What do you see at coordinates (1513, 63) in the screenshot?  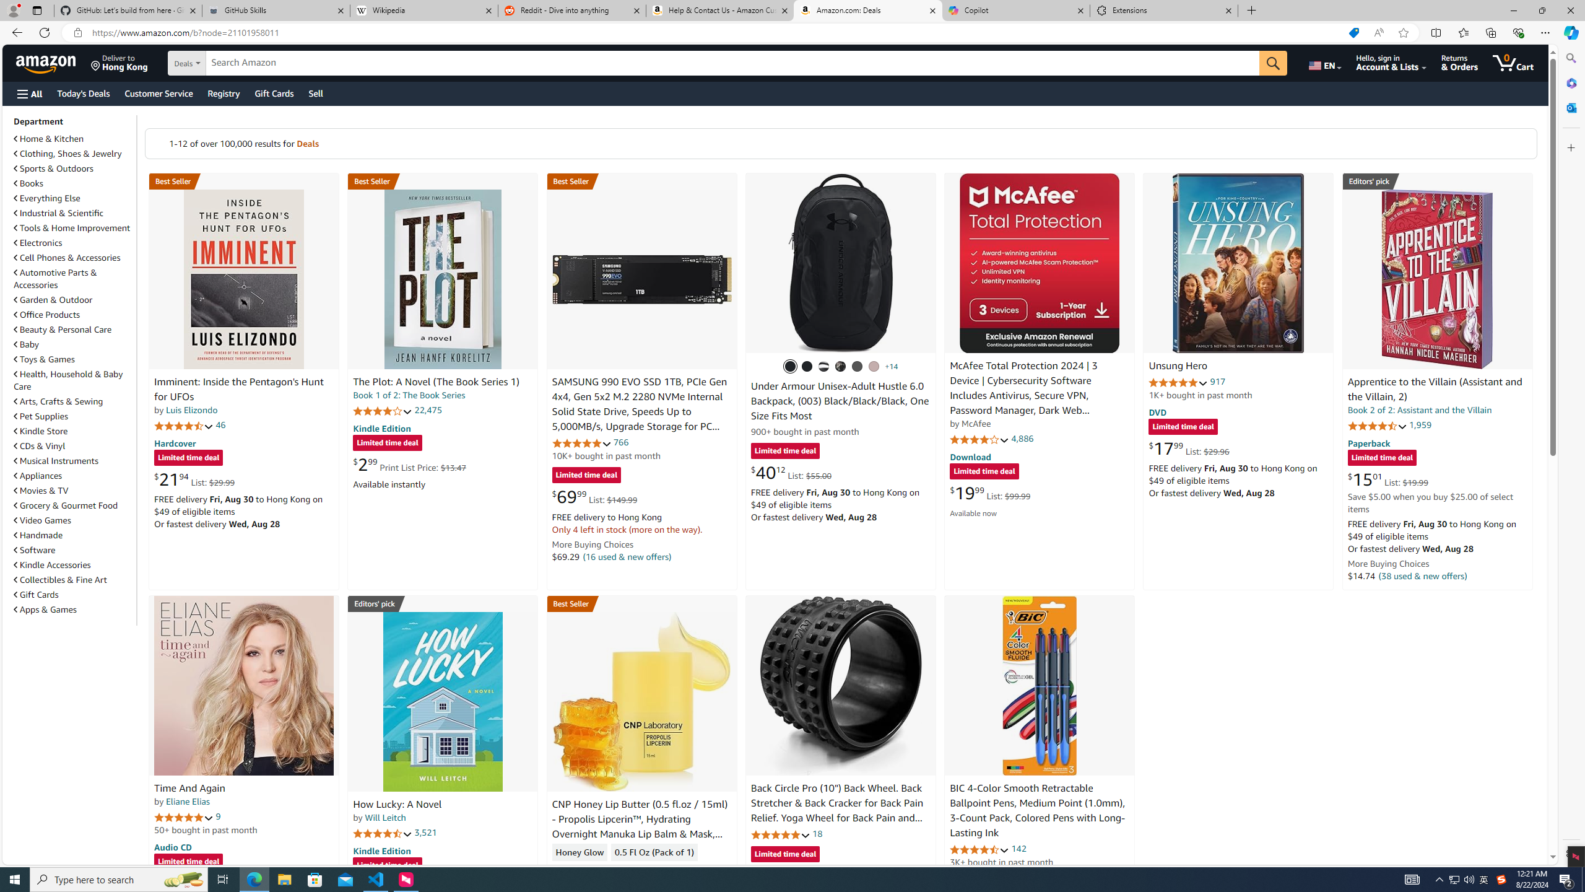 I see `0 items in cart` at bounding box center [1513, 63].